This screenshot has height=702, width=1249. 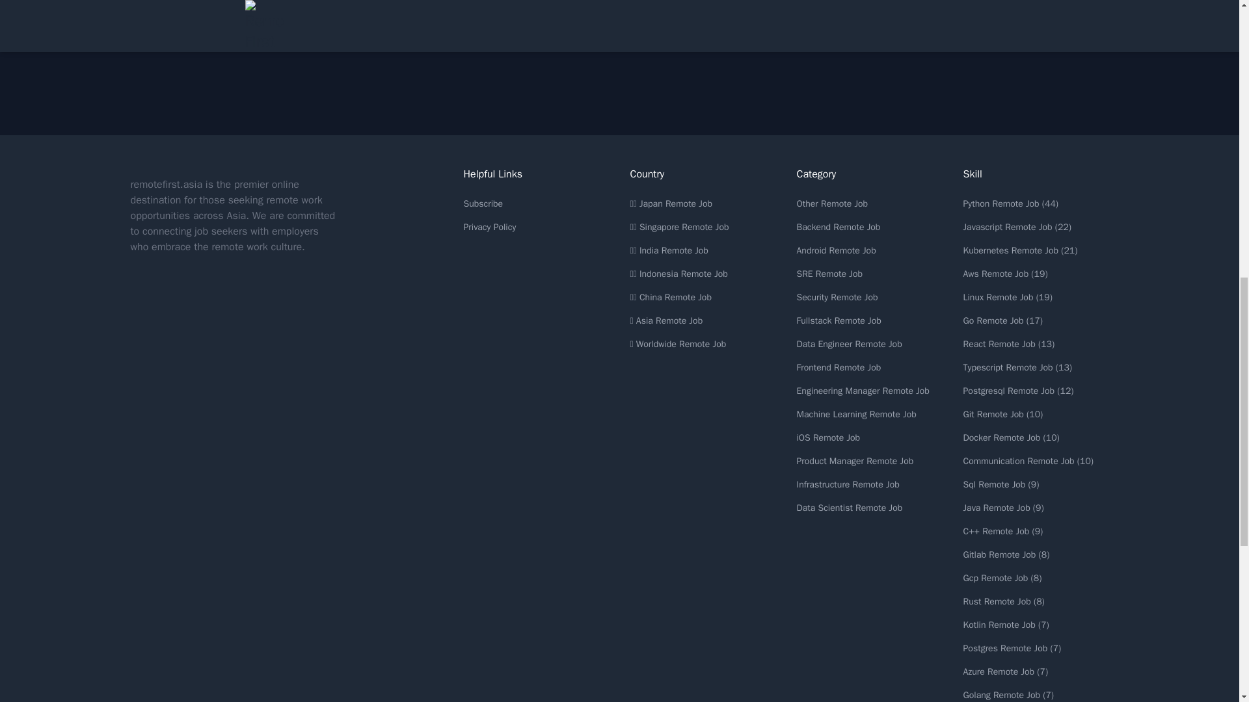 I want to click on iOS Remote Job, so click(x=828, y=437).